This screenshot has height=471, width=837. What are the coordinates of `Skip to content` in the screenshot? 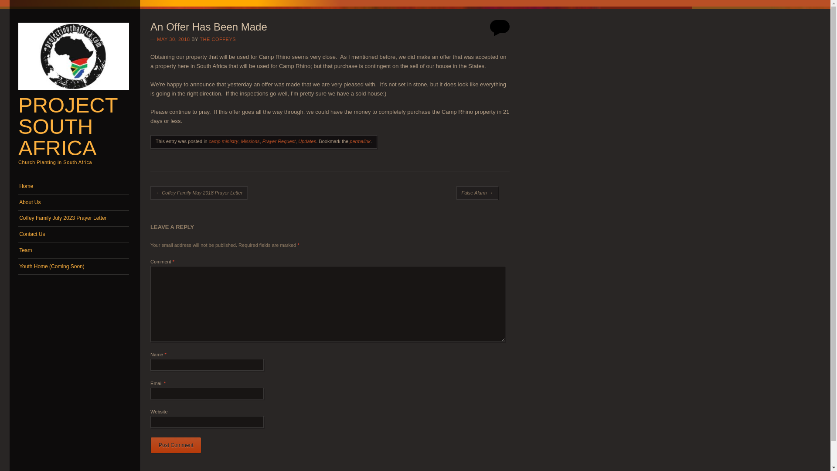 It's located at (35, 182).